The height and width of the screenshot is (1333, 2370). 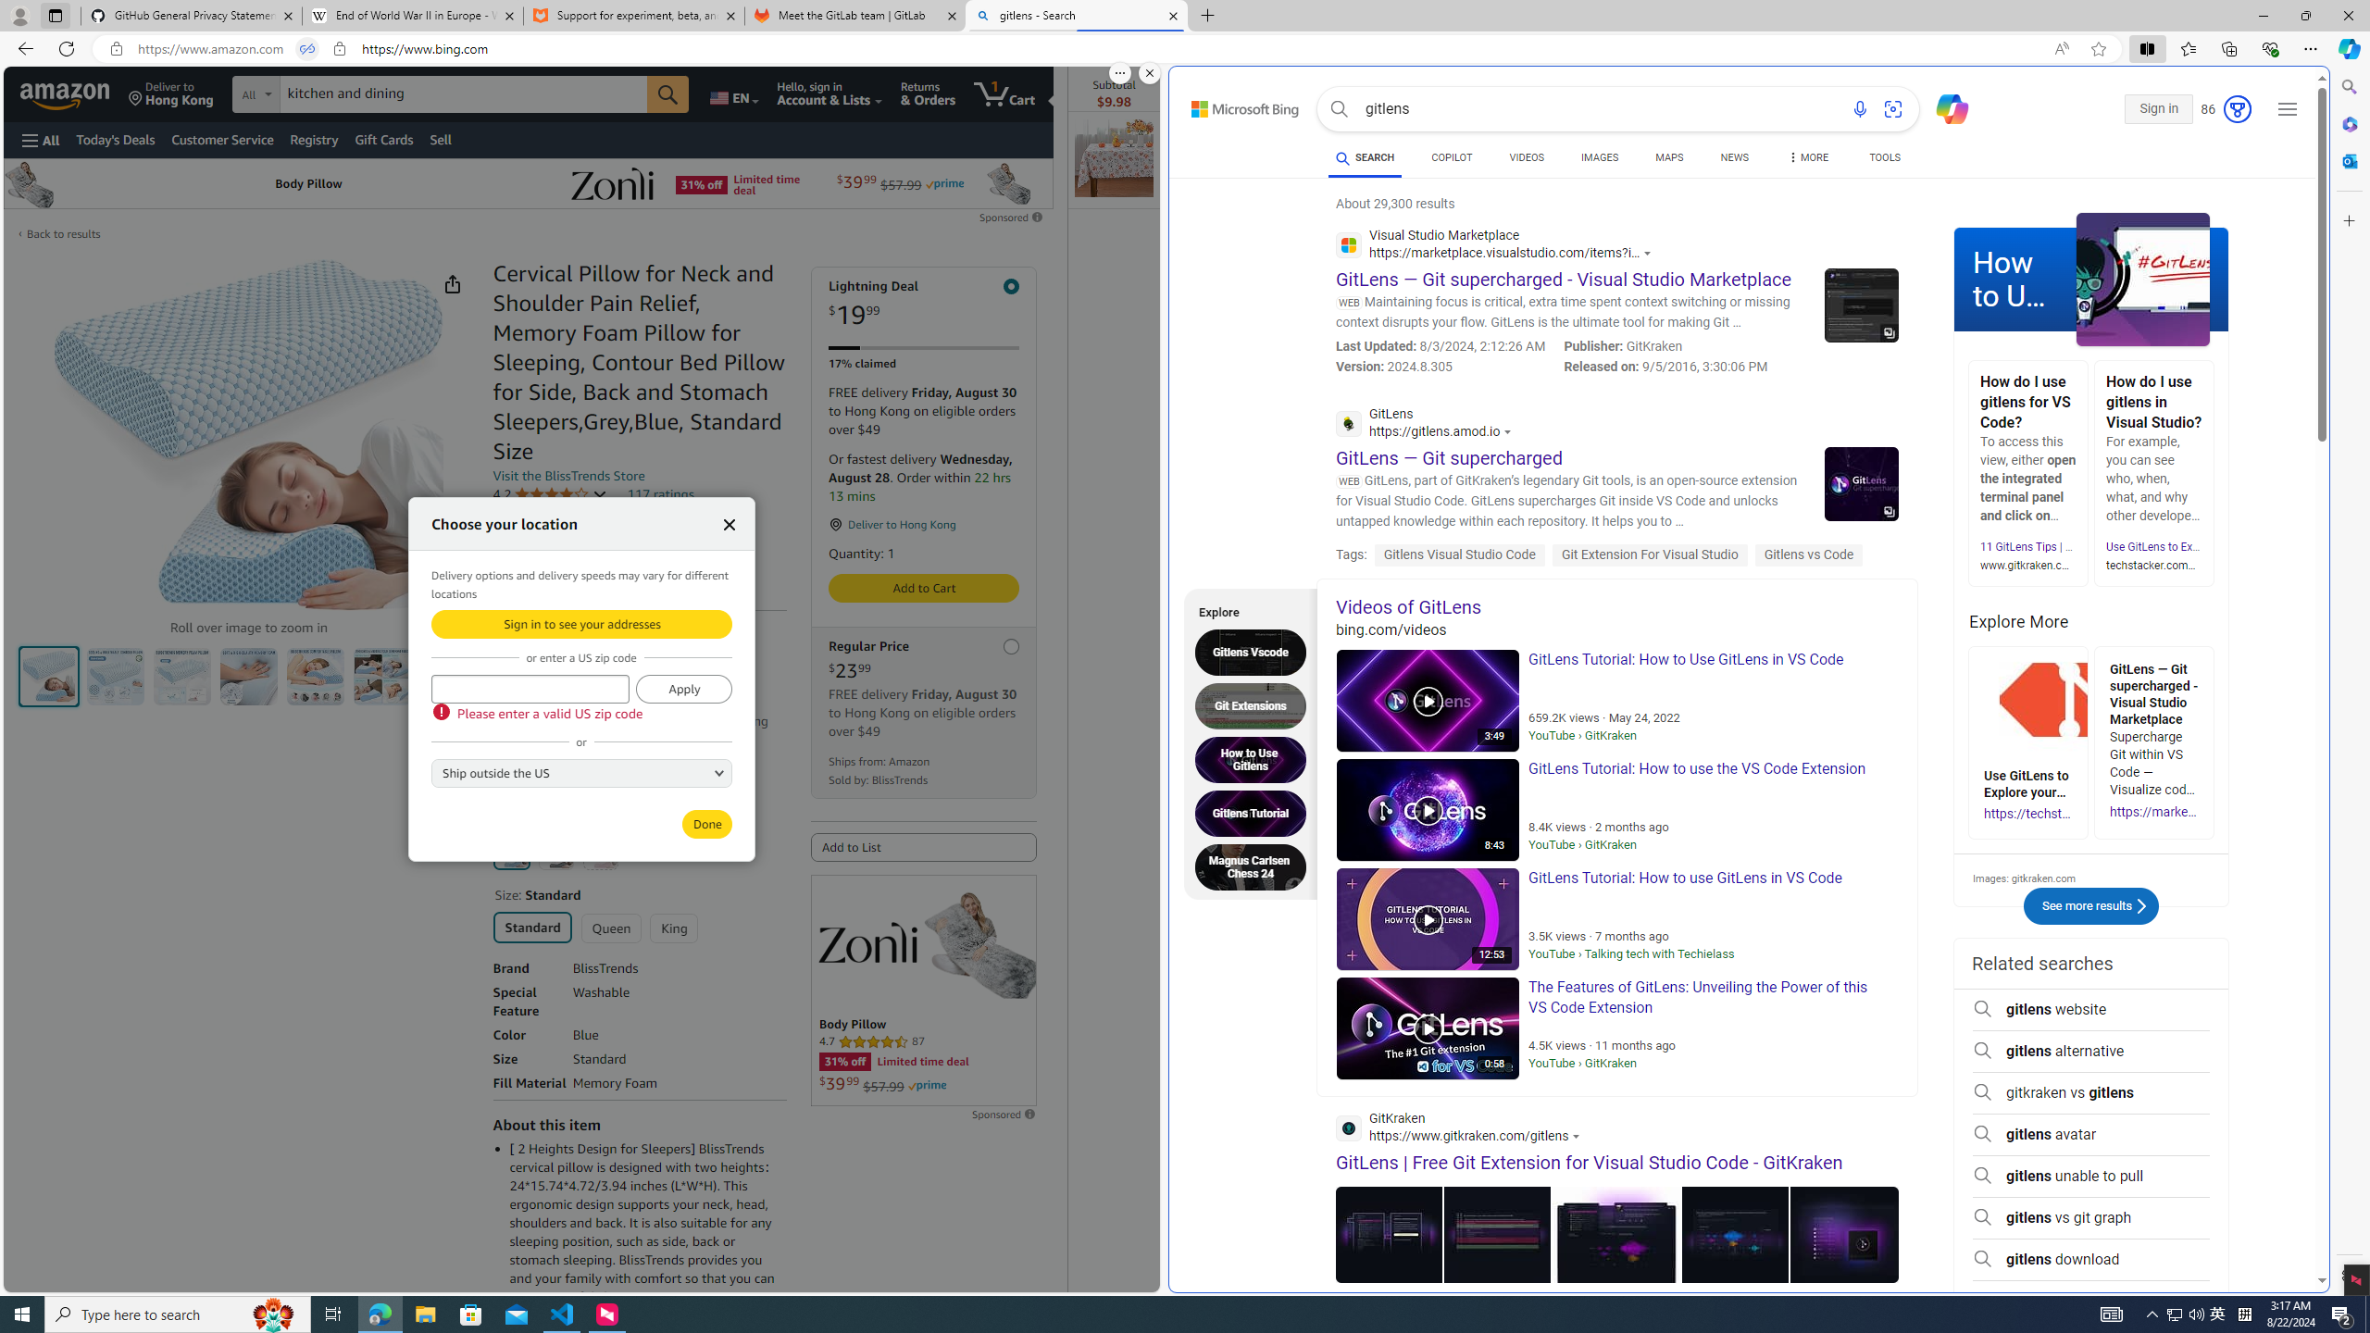 I want to click on 11 GitLens Tips | Learn How to Use GitLens in VS Code -, so click(x=2118, y=546).